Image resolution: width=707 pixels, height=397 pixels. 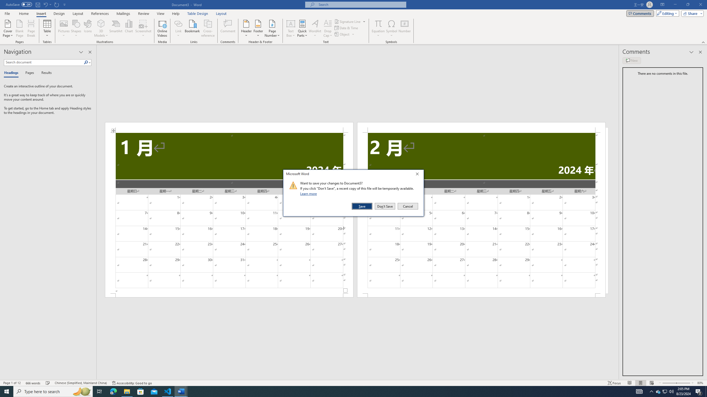 What do you see at coordinates (178, 23) in the screenshot?
I see `Link` at bounding box center [178, 23].